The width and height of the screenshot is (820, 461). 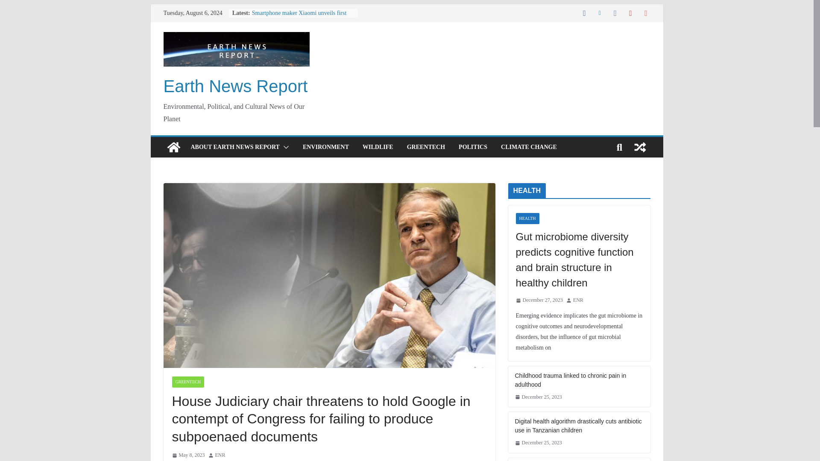 I want to click on May 8, 2023, so click(x=188, y=455).